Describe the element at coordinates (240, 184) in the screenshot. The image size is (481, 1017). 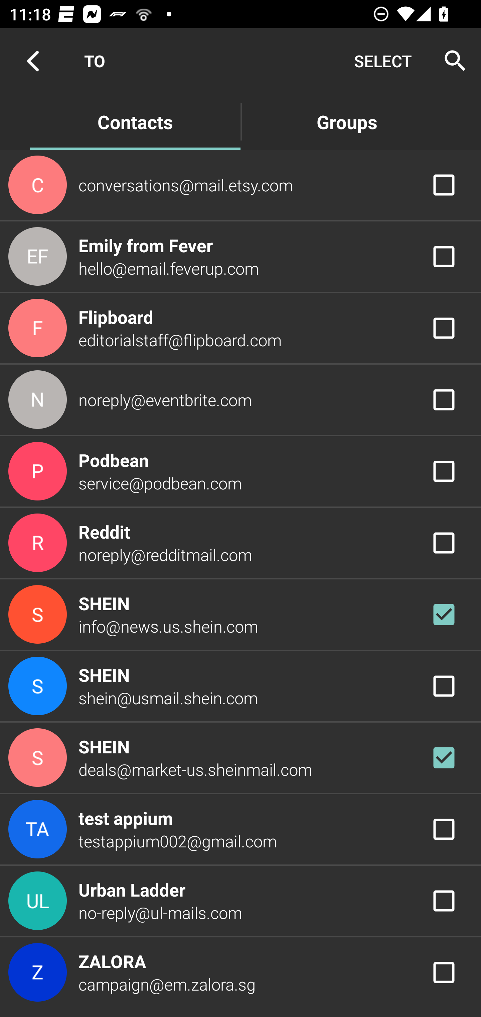
I see `conversations@mail.etsy.com` at that location.